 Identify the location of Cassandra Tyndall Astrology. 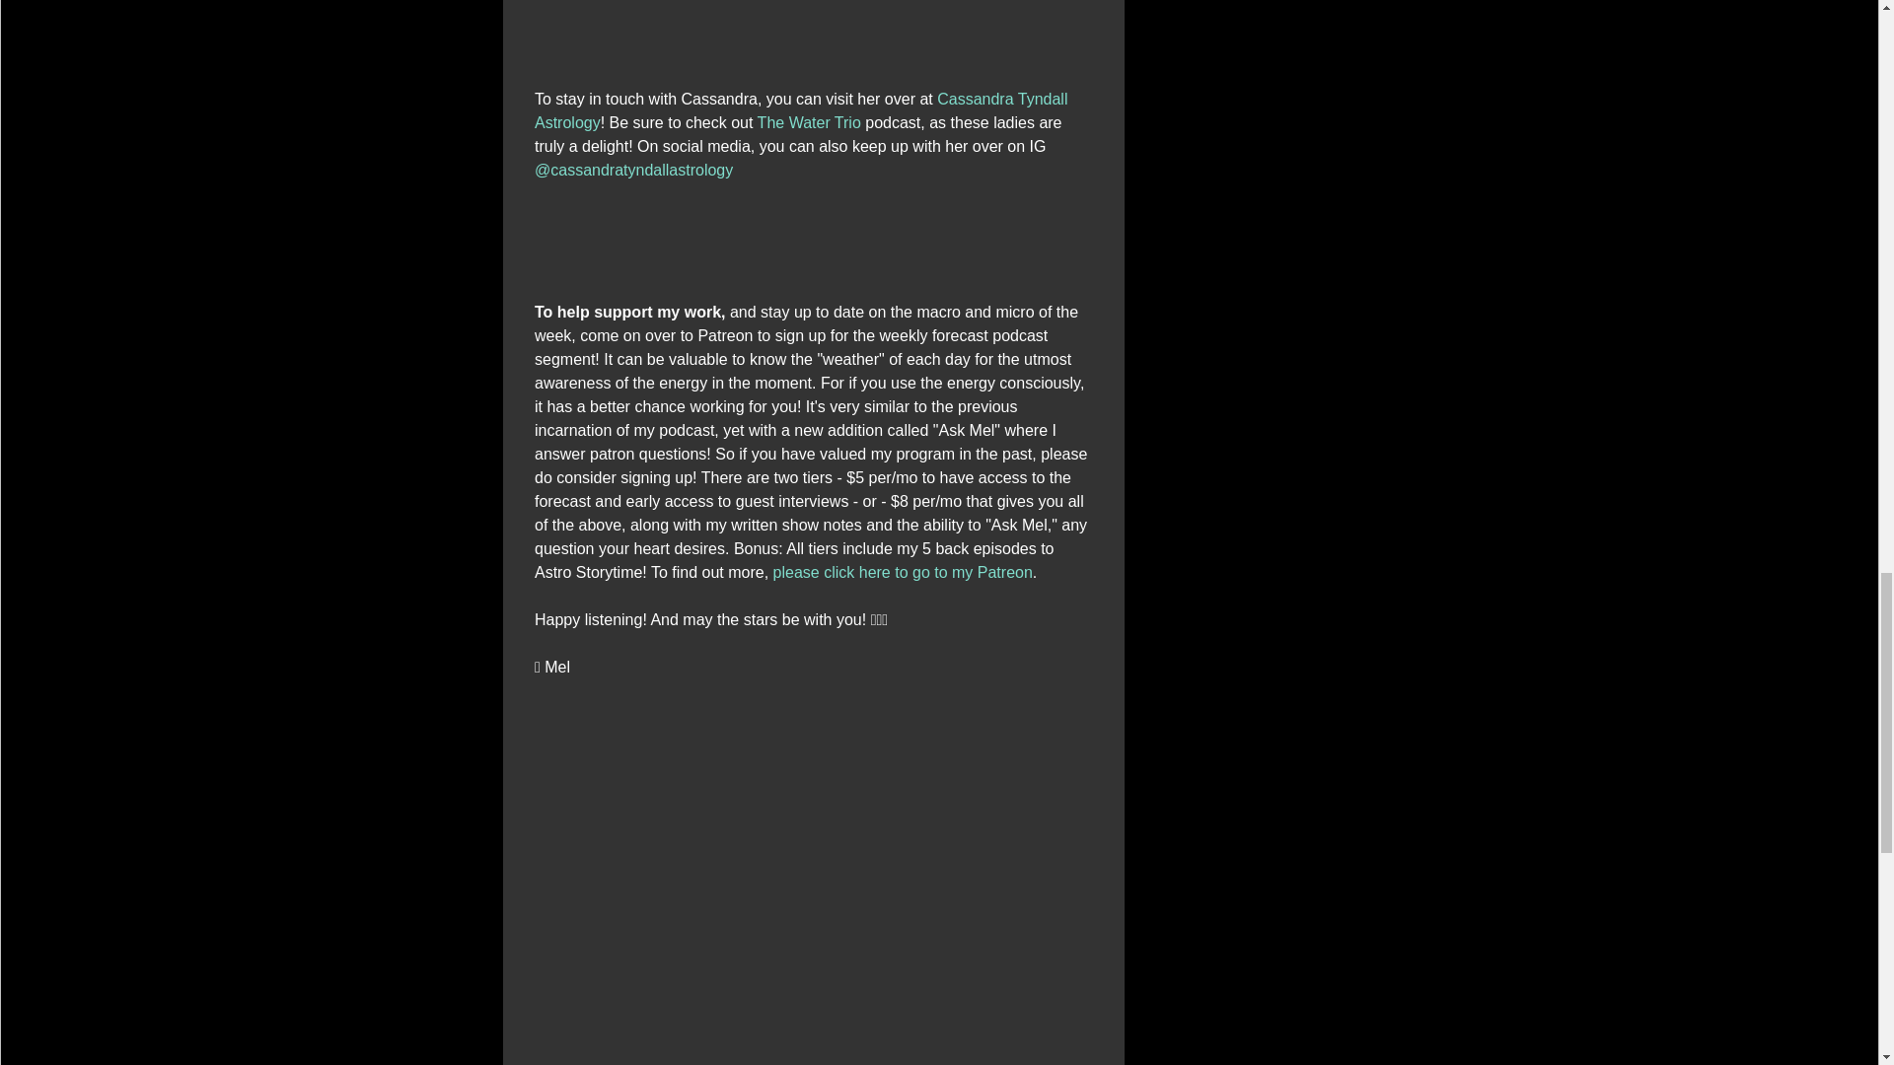
(803, 110).